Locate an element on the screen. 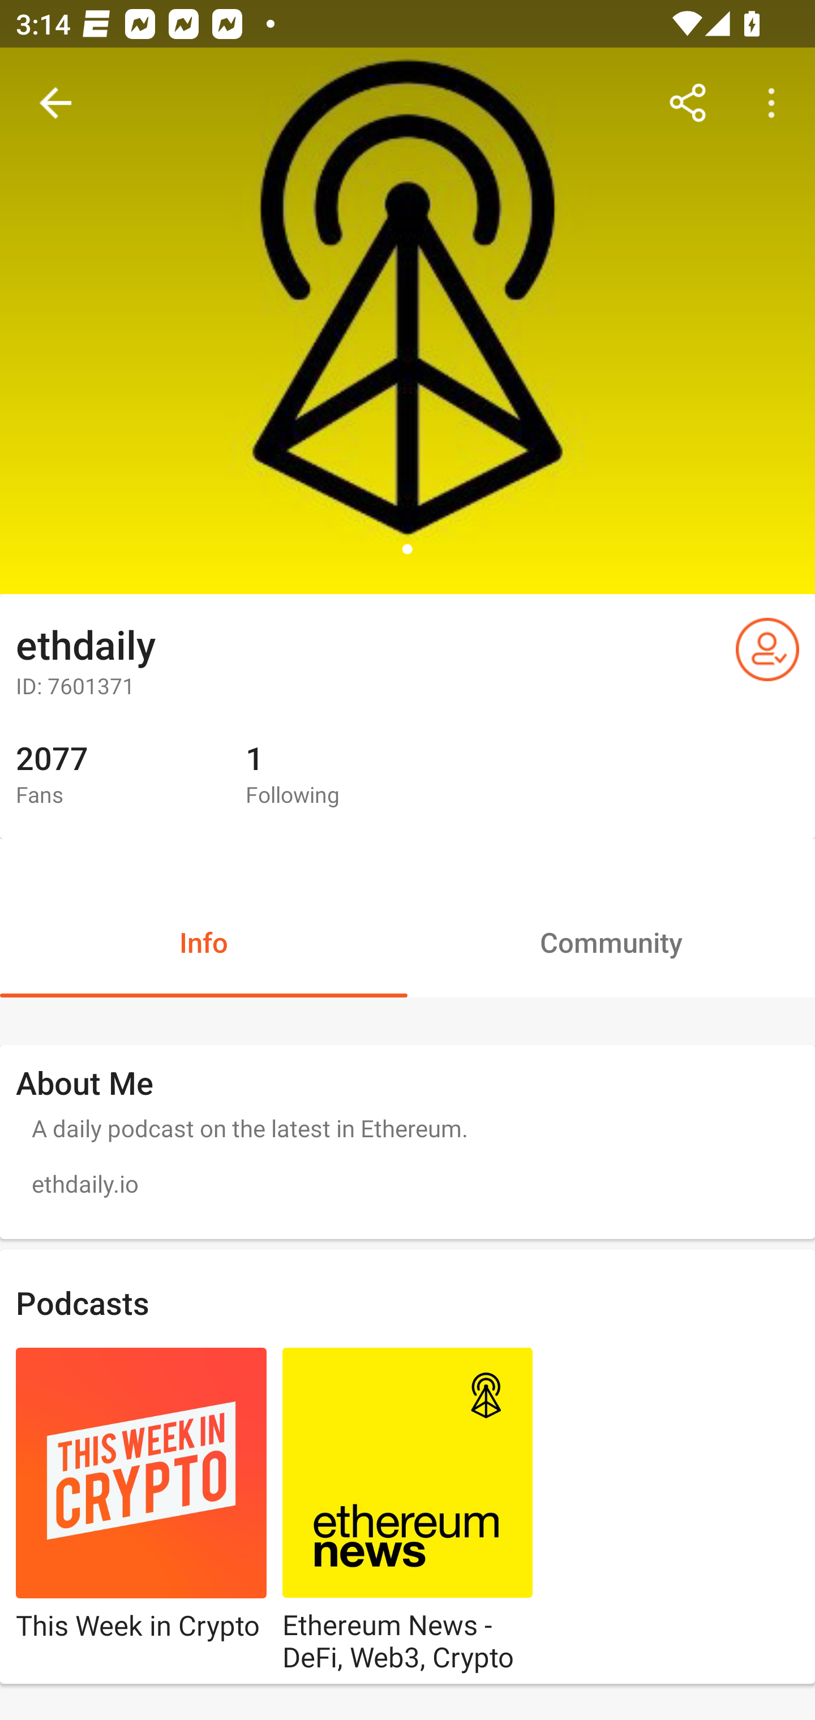 This screenshot has width=815, height=1720. Navigate up is located at coordinates (55, 103).